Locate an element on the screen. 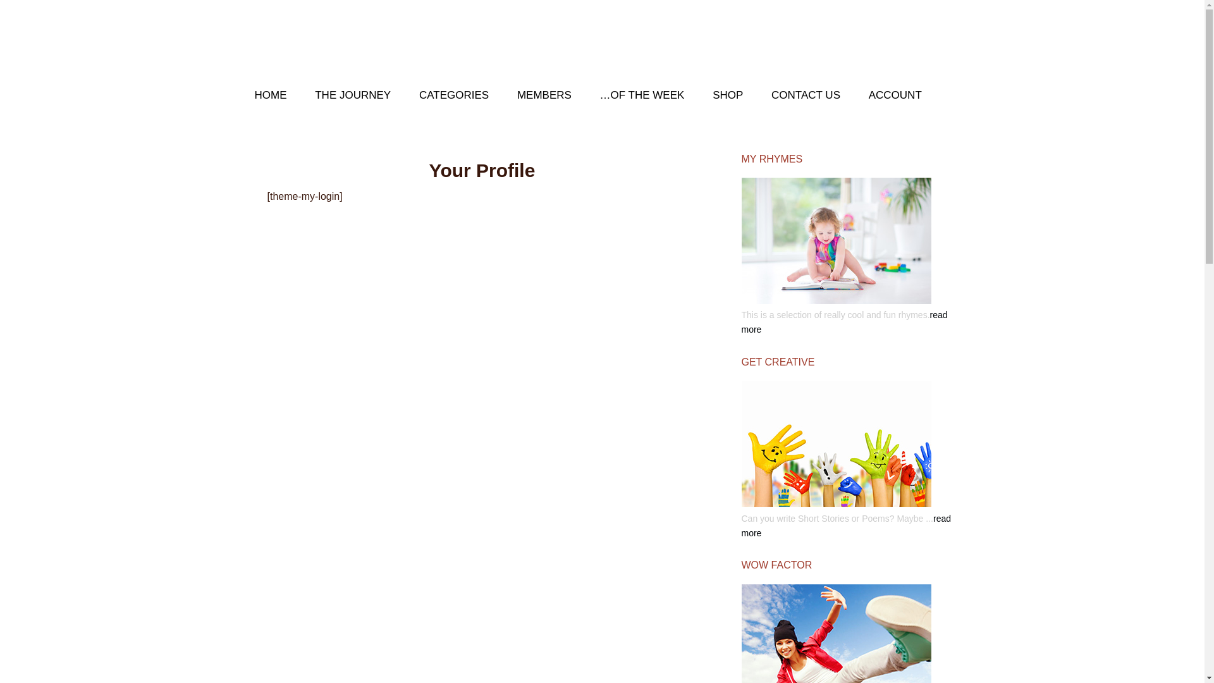  MY RHYMES is located at coordinates (852, 159).